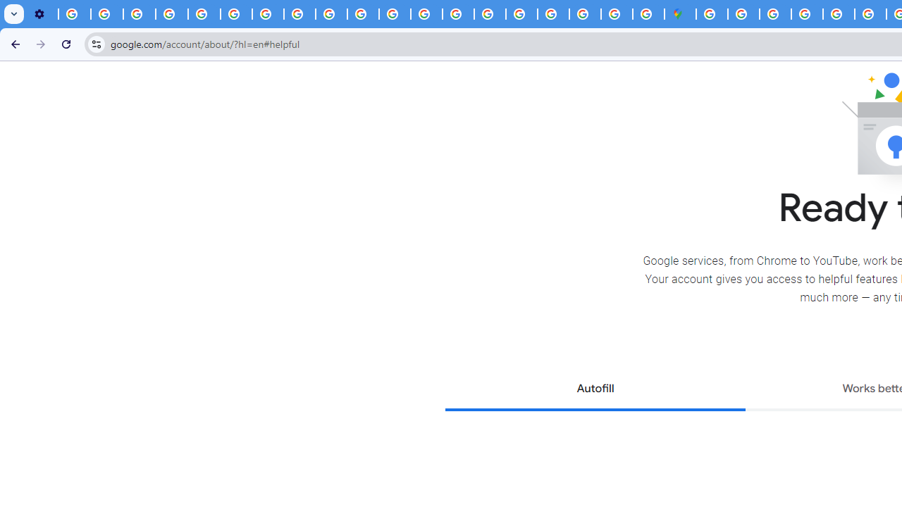 Image resolution: width=902 pixels, height=507 pixels. Describe the element at coordinates (743, 14) in the screenshot. I see `Sign in - Google Accounts` at that location.